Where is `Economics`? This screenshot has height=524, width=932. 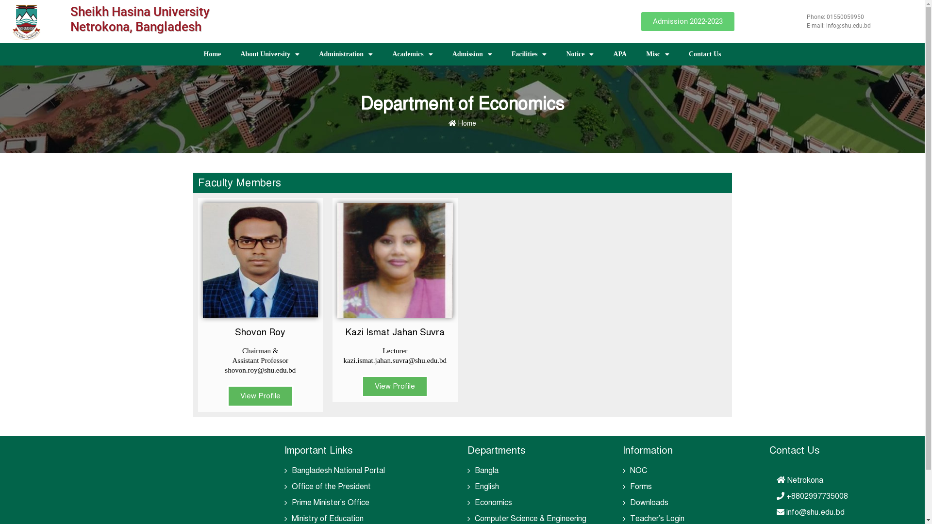
Economics is located at coordinates (493, 503).